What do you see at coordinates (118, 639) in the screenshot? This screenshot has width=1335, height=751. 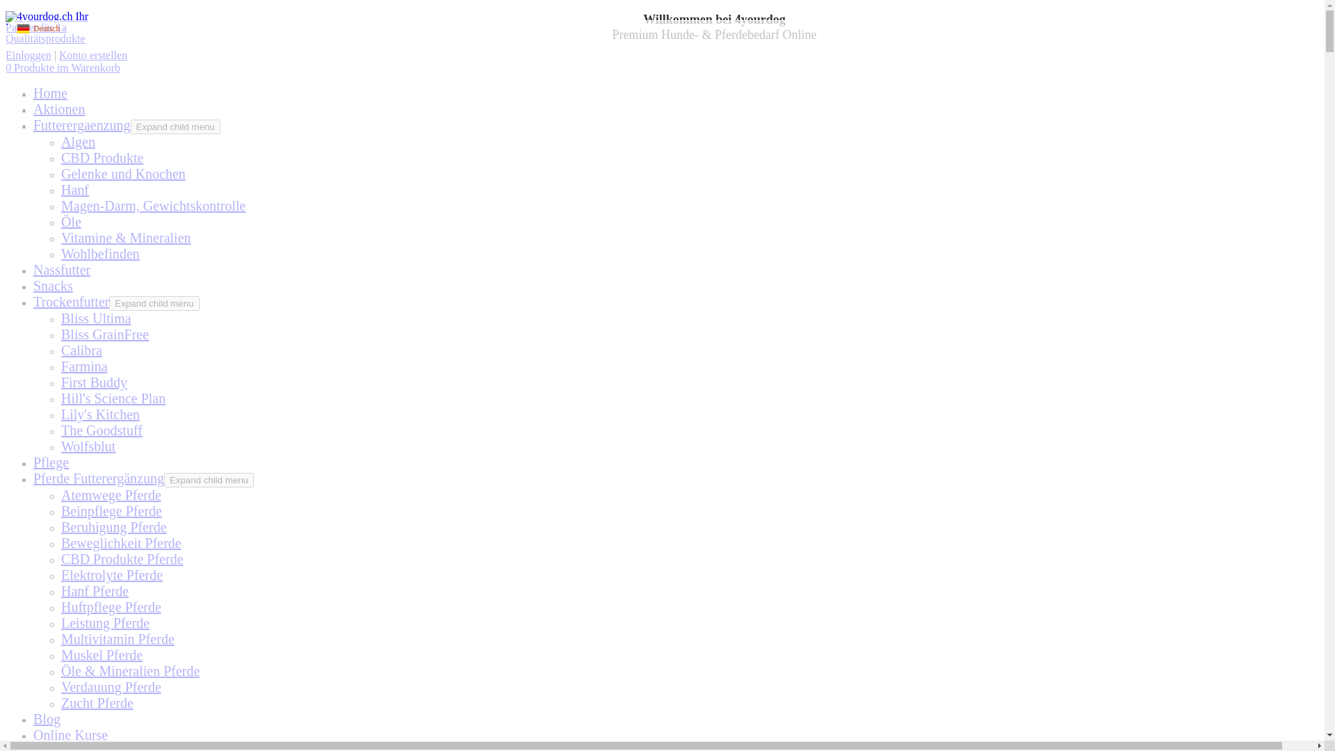 I see `Multivitamin Pferde` at bounding box center [118, 639].